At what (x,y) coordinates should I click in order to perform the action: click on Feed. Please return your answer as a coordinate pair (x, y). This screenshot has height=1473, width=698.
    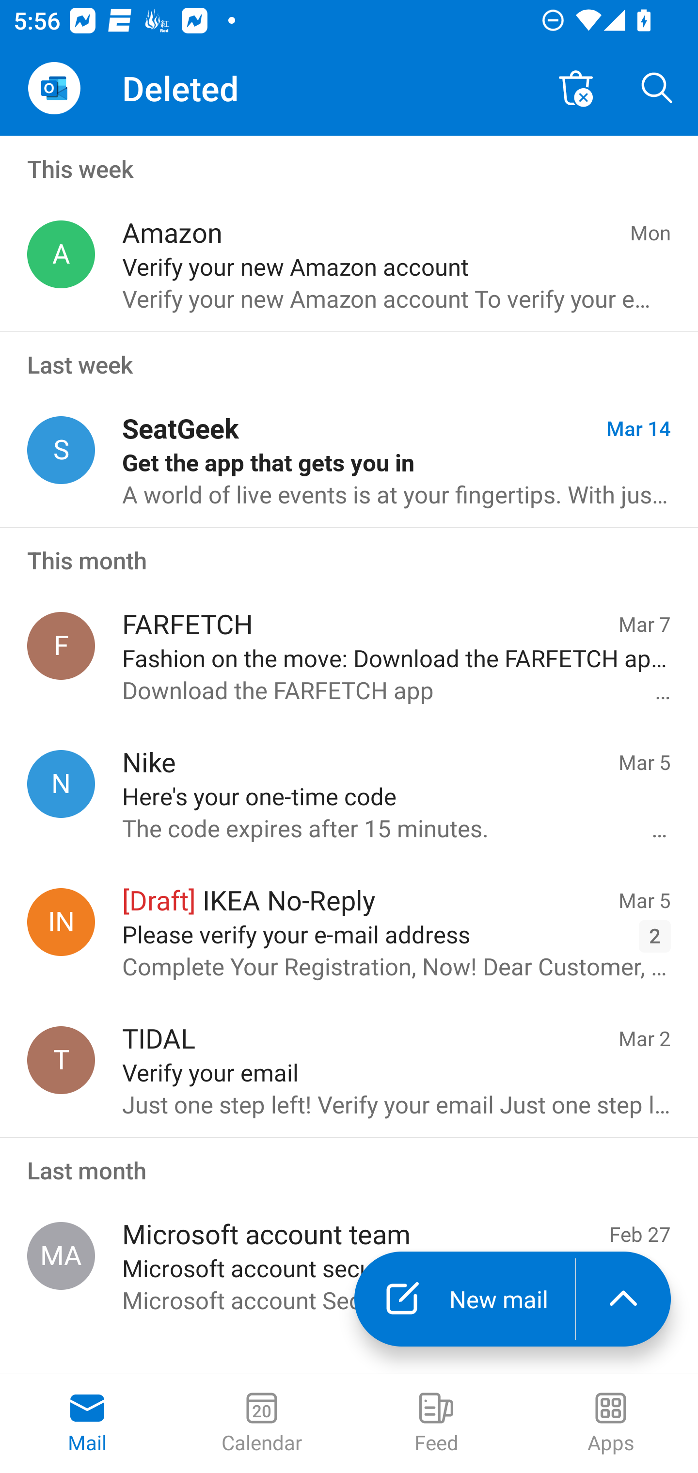
    Looking at the image, I should click on (436, 1424).